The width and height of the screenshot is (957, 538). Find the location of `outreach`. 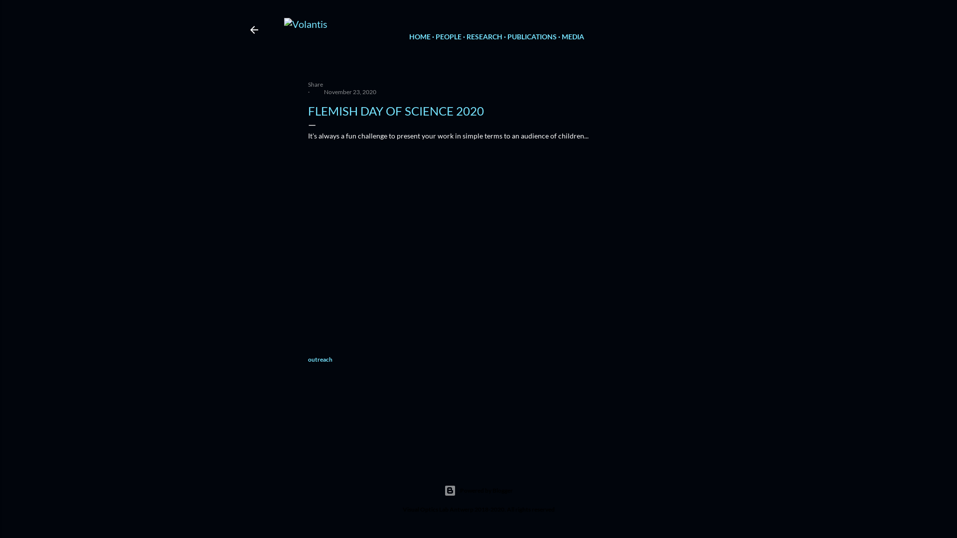

outreach is located at coordinates (320, 360).